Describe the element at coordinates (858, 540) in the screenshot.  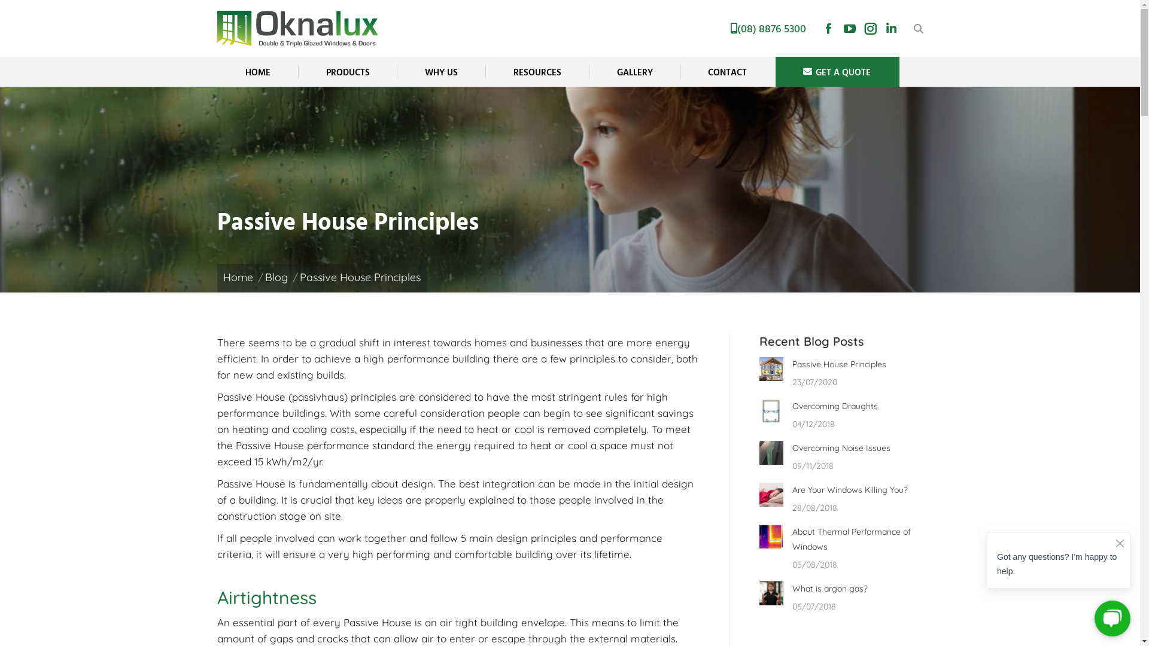
I see `About Thermal Performance of Windows` at that location.